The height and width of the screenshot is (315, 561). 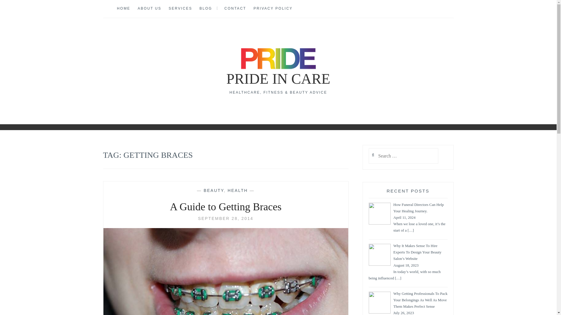 What do you see at coordinates (149, 9) in the screenshot?
I see `ABOUT US` at bounding box center [149, 9].